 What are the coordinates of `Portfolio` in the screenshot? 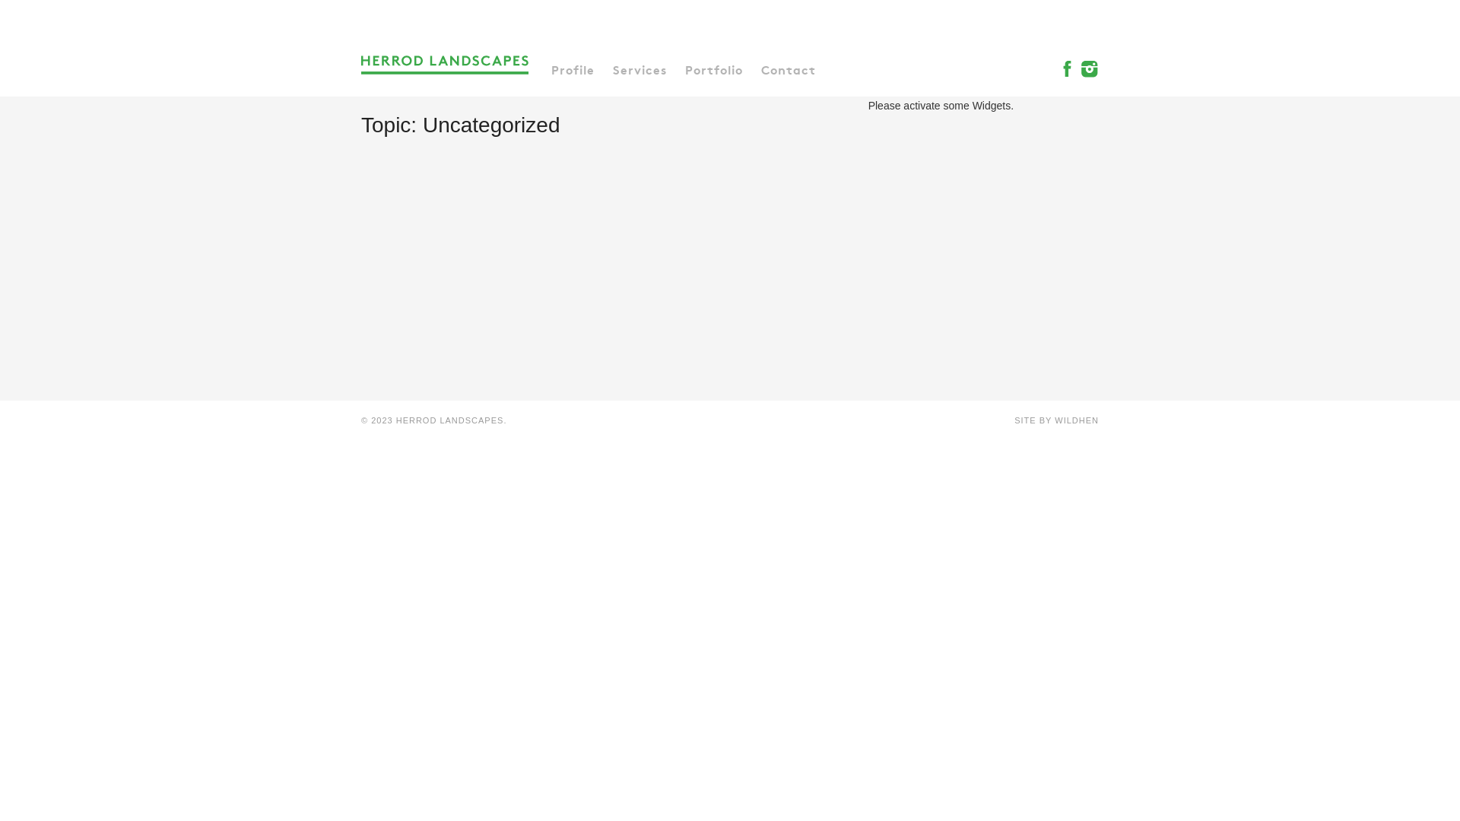 It's located at (714, 68).